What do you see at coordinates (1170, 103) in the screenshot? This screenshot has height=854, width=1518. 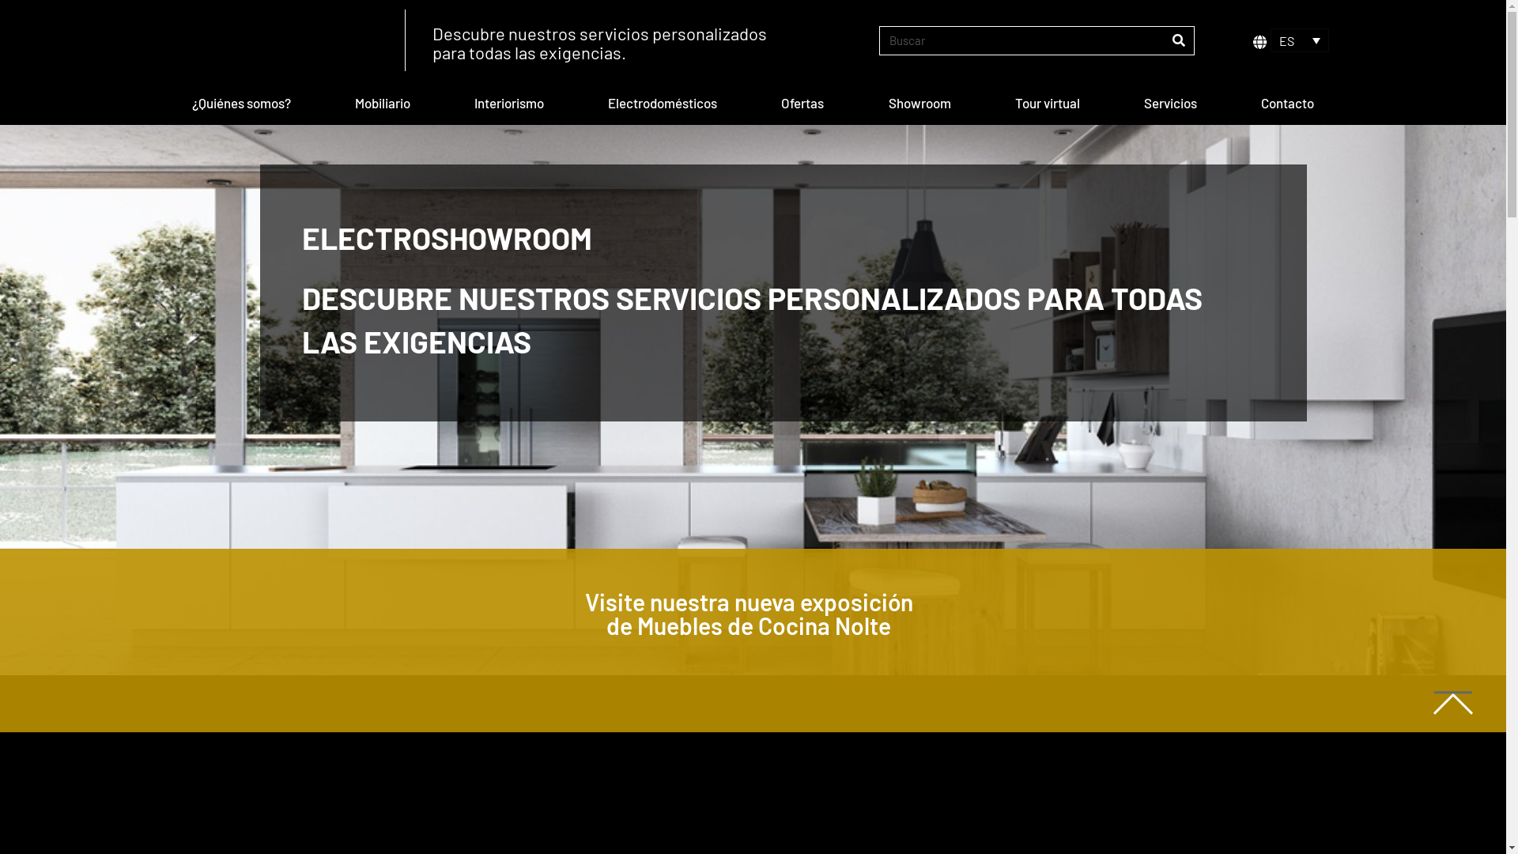 I see `Servicios` at bounding box center [1170, 103].